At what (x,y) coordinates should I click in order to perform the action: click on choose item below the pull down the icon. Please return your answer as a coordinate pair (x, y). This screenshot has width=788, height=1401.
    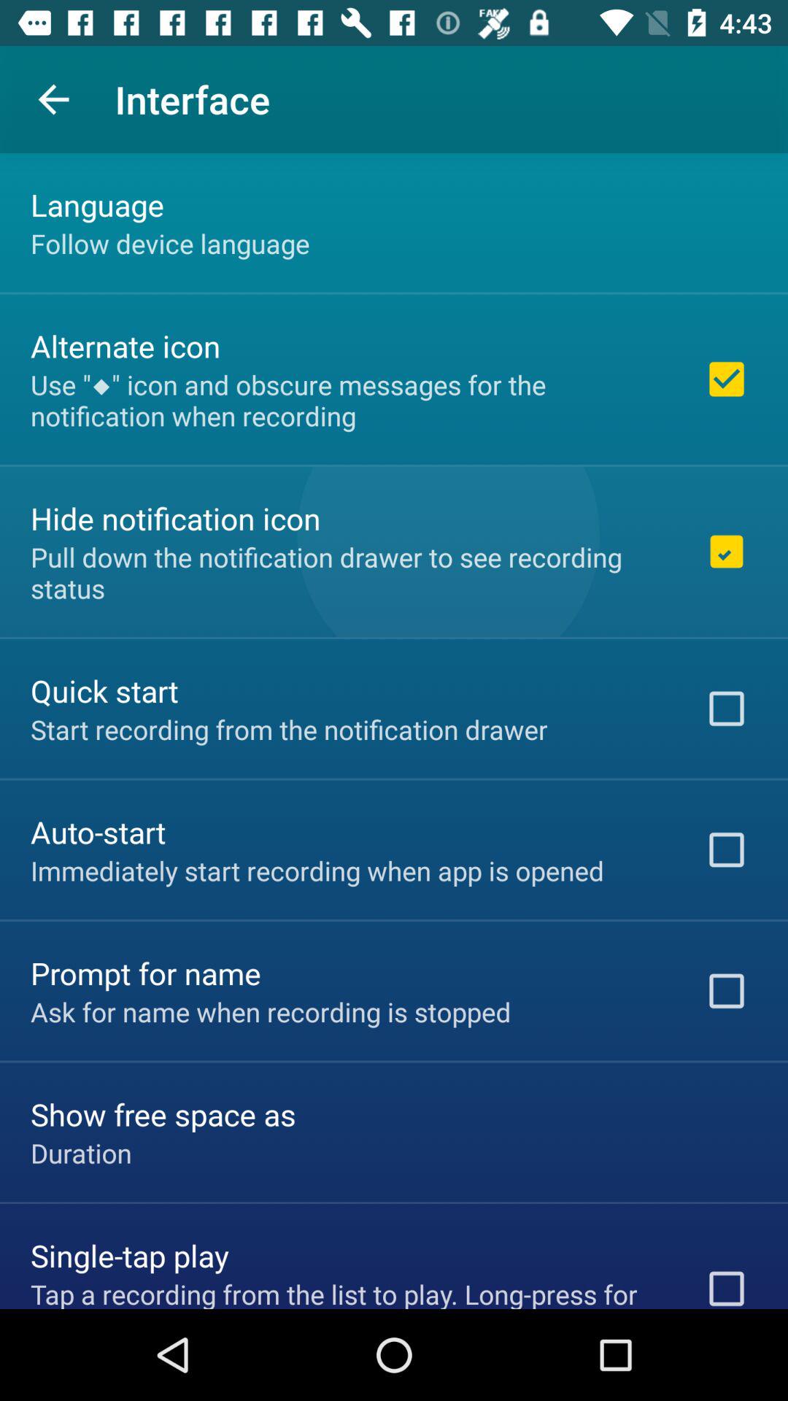
    Looking at the image, I should click on (104, 690).